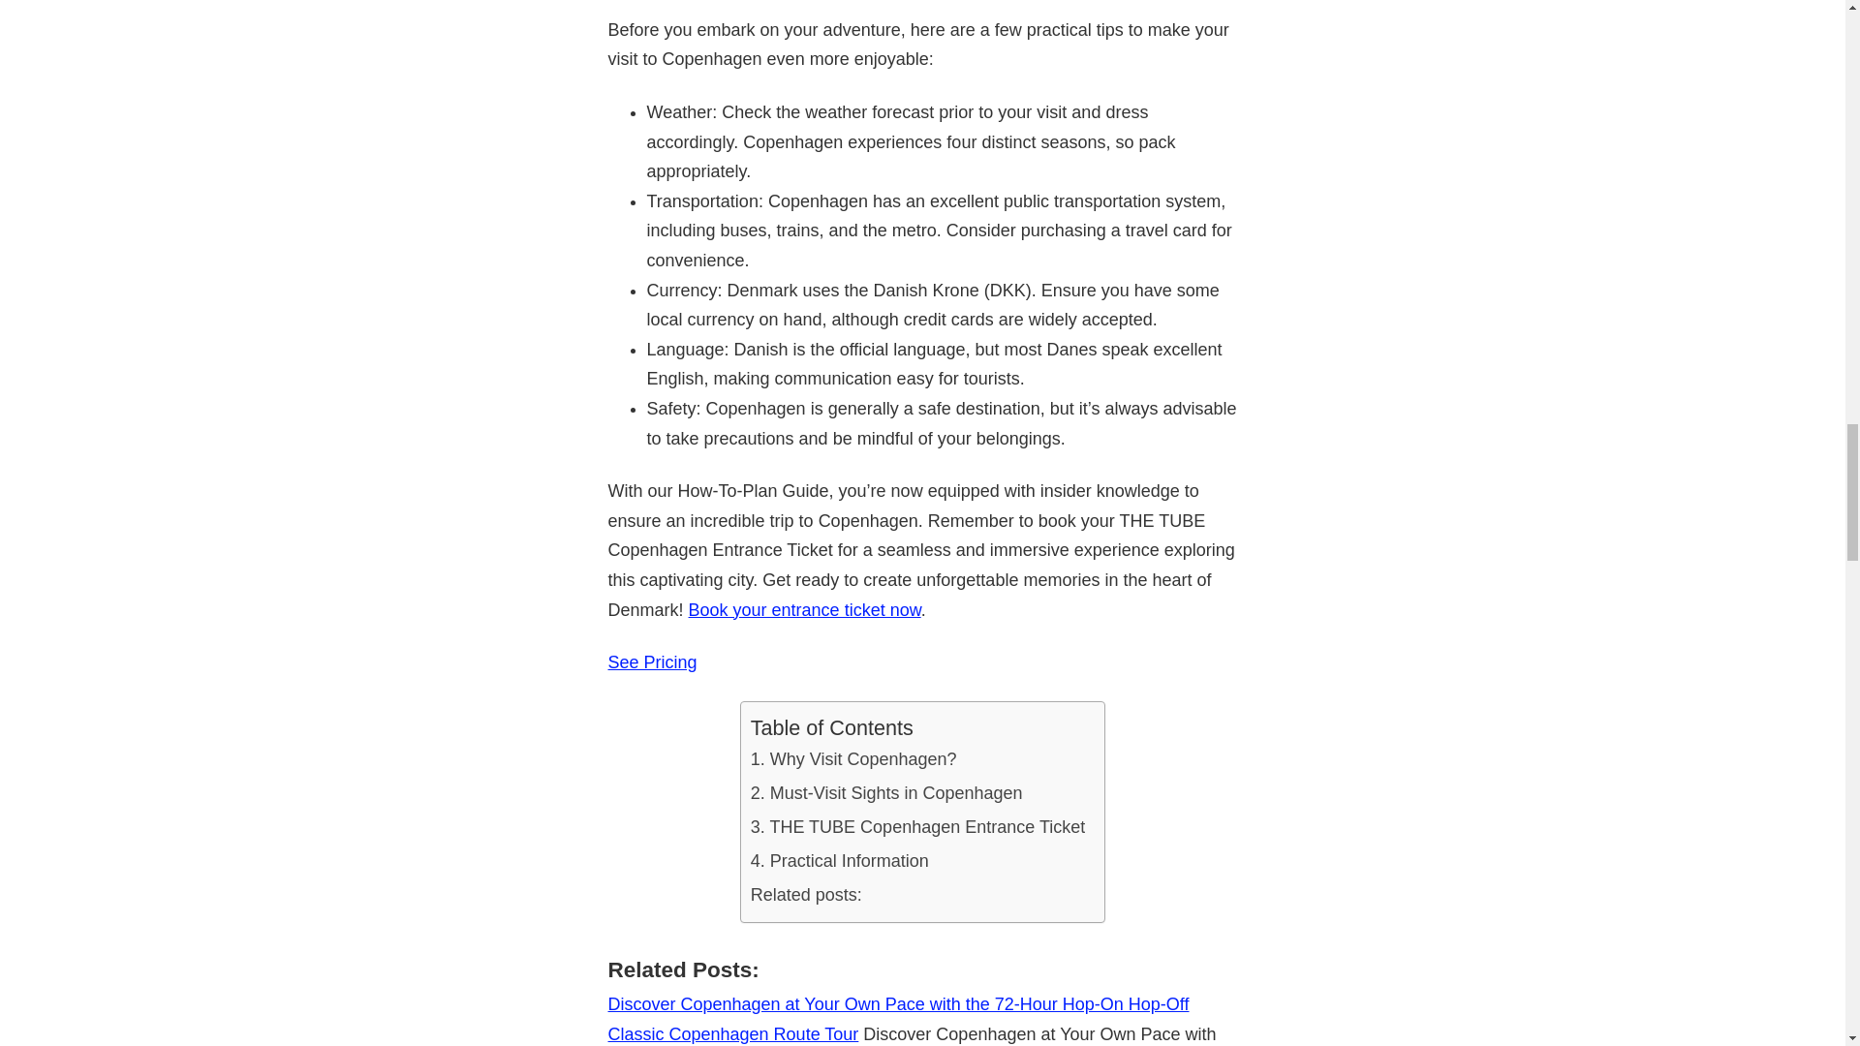 This screenshot has height=1046, width=1860. What do you see at coordinates (804, 610) in the screenshot?
I see `Book your entrance ticket now` at bounding box center [804, 610].